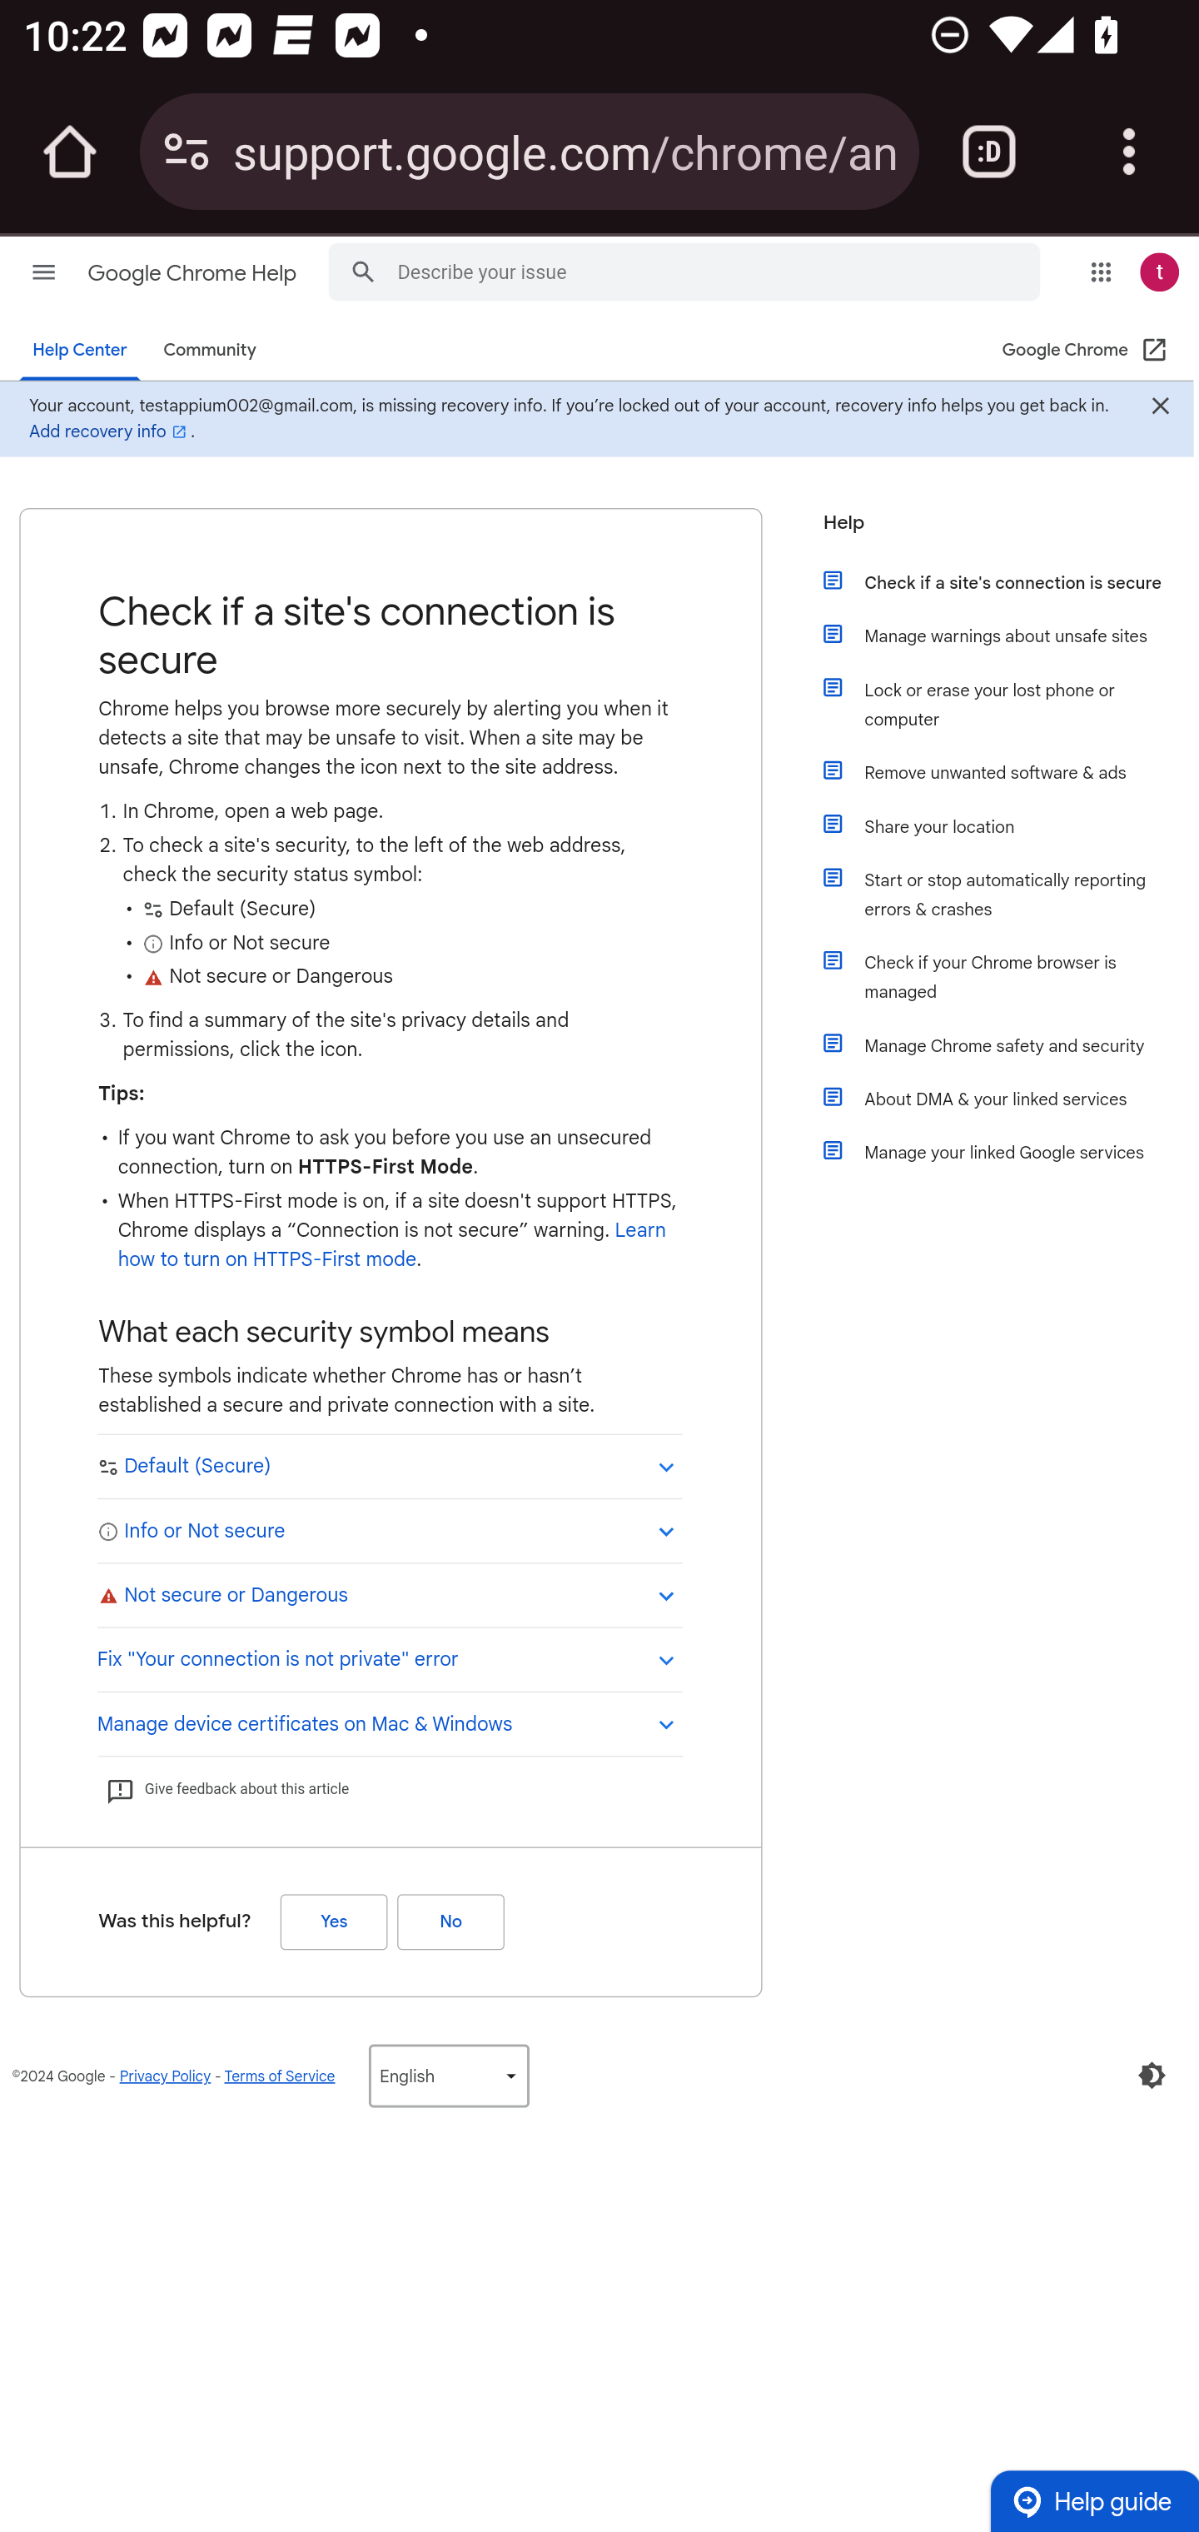  I want to click on About DMA & your linked services, so click(1011, 1098).